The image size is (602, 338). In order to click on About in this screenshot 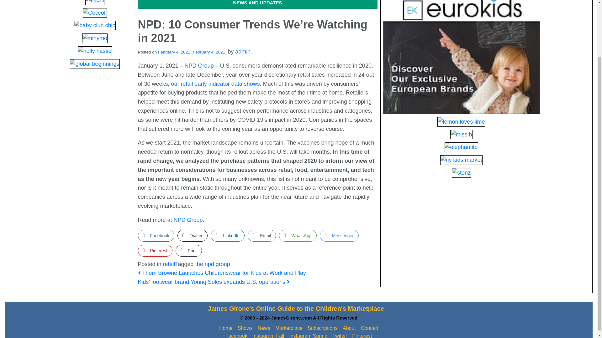, I will do `click(349, 328)`.